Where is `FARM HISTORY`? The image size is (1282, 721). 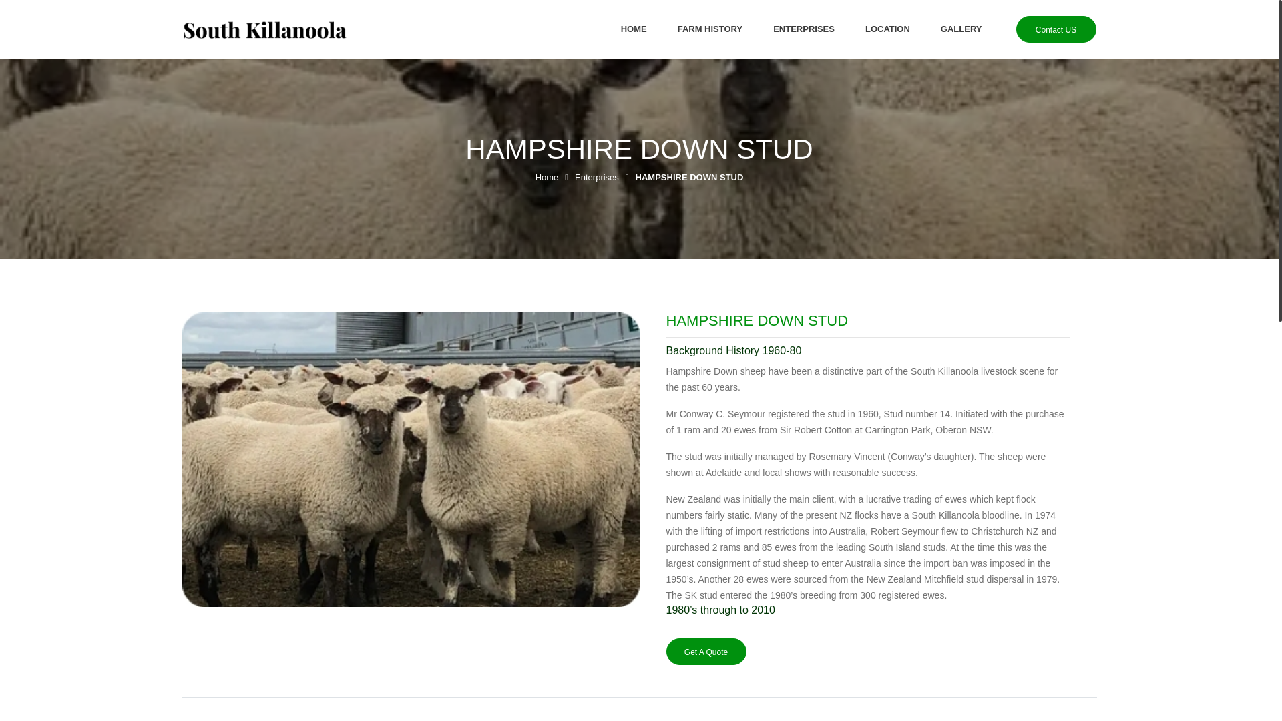
FARM HISTORY is located at coordinates (710, 29).